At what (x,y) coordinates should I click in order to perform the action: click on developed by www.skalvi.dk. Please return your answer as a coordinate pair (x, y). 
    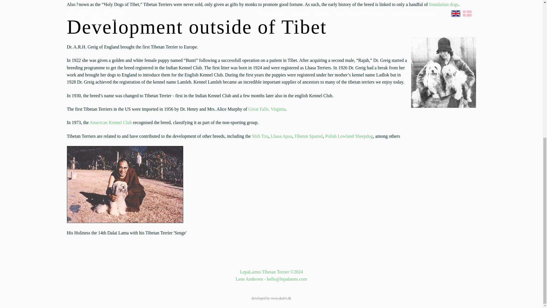
    Looking at the image, I should click on (271, 298).